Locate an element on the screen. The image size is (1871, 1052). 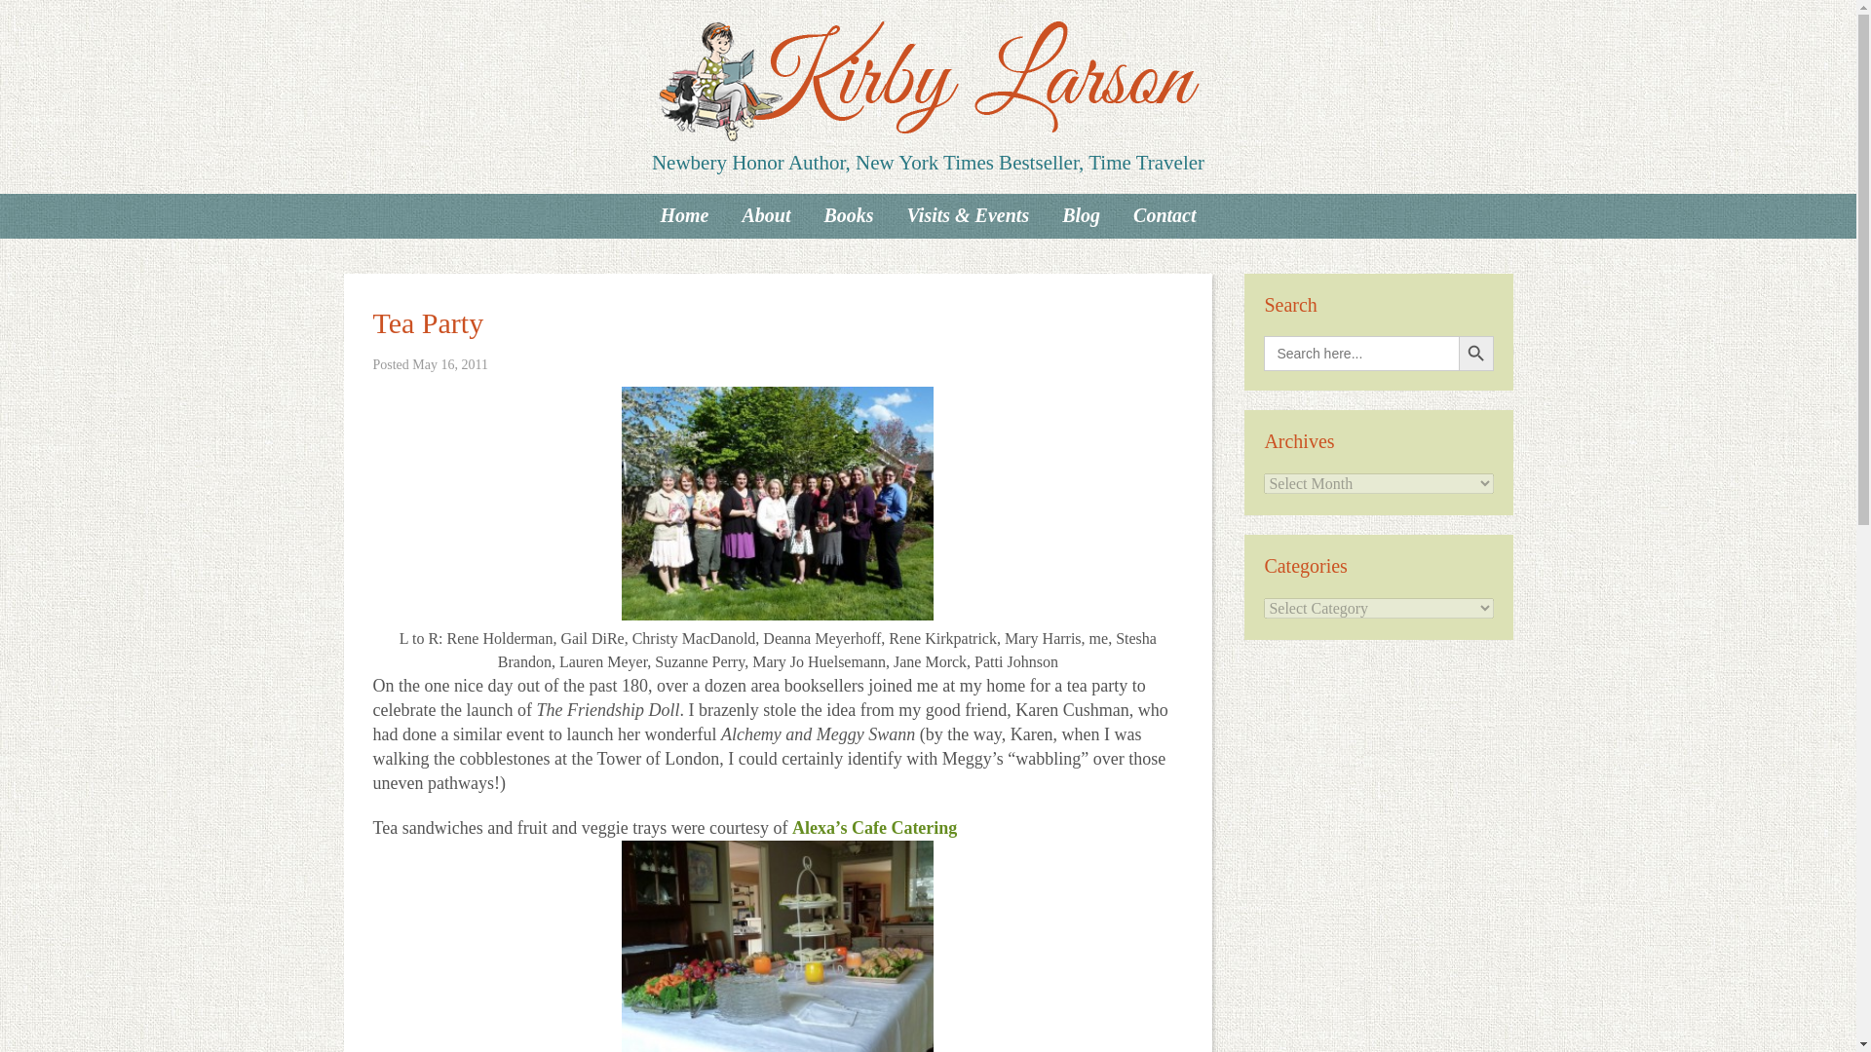
Books is located at coordinates (848, 214).